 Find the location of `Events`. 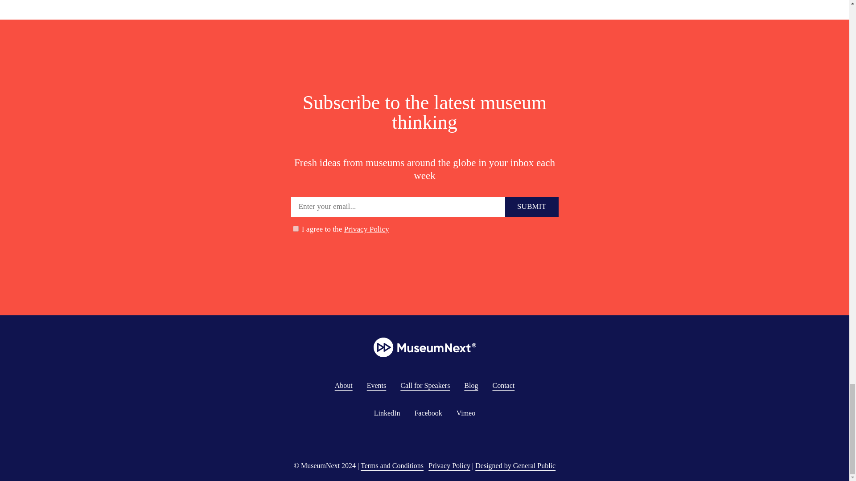

Events is located at coordinates (377, 385).